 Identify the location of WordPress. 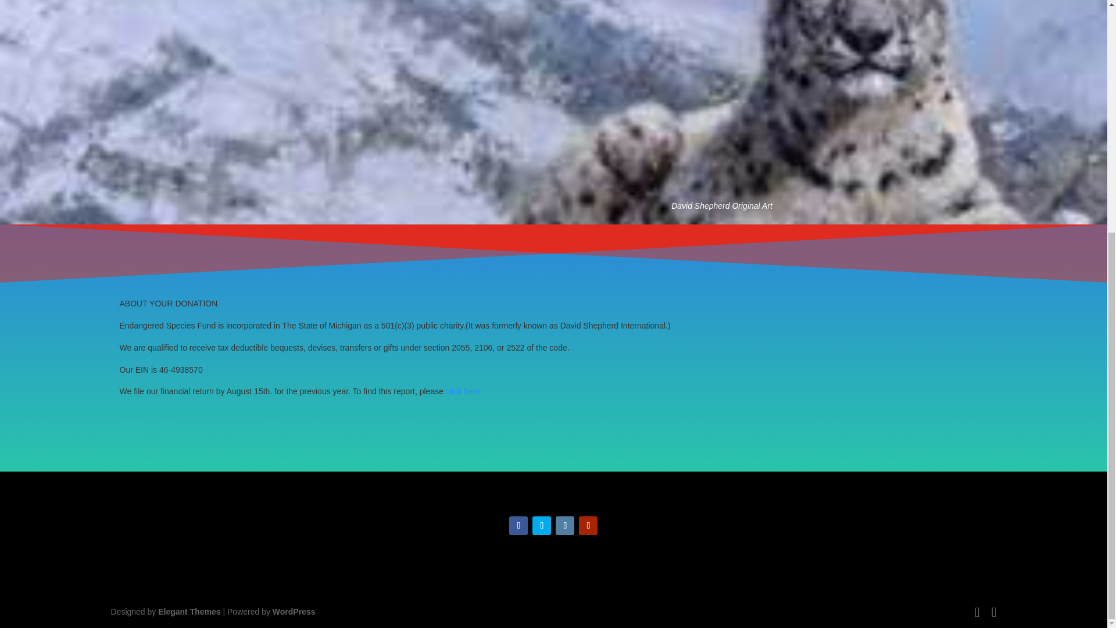
(294, 612).